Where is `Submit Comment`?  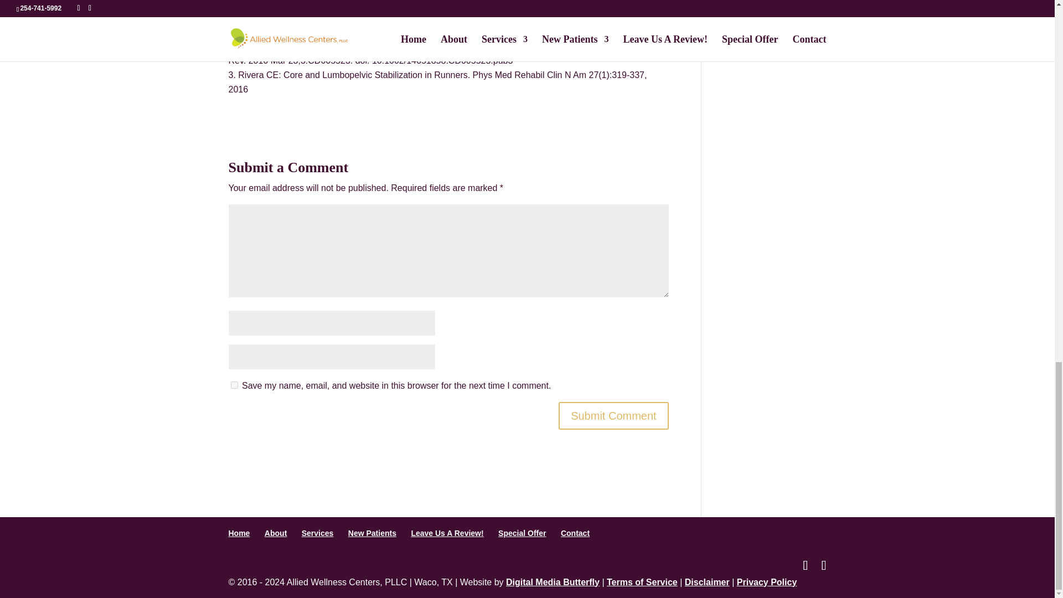 Submit Comment is located at coordinates (613, 415).